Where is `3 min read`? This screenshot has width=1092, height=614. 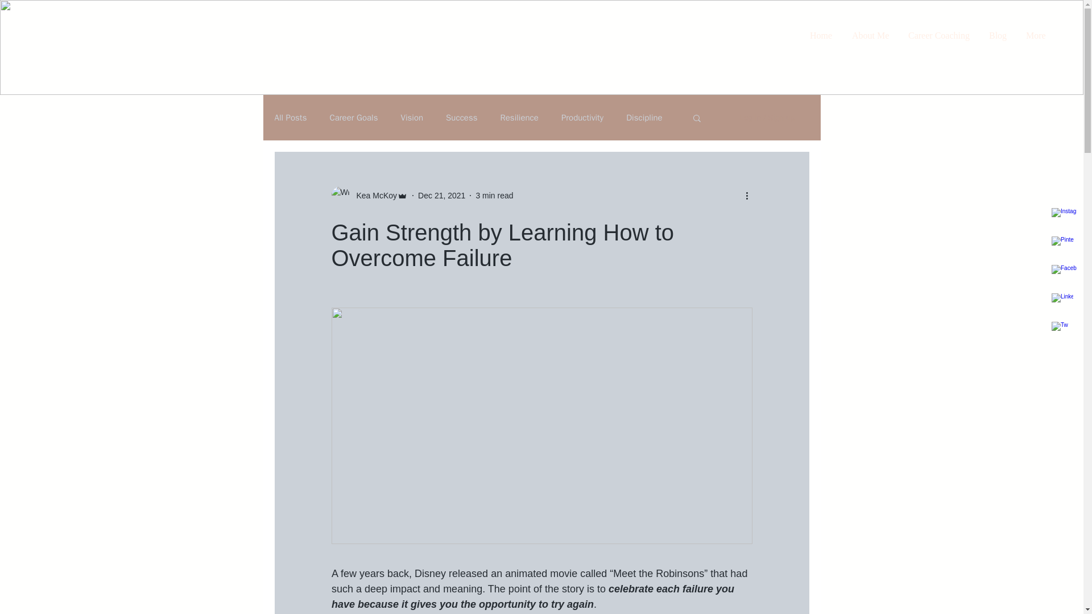 3 min read is located at coordinates (494, 196).